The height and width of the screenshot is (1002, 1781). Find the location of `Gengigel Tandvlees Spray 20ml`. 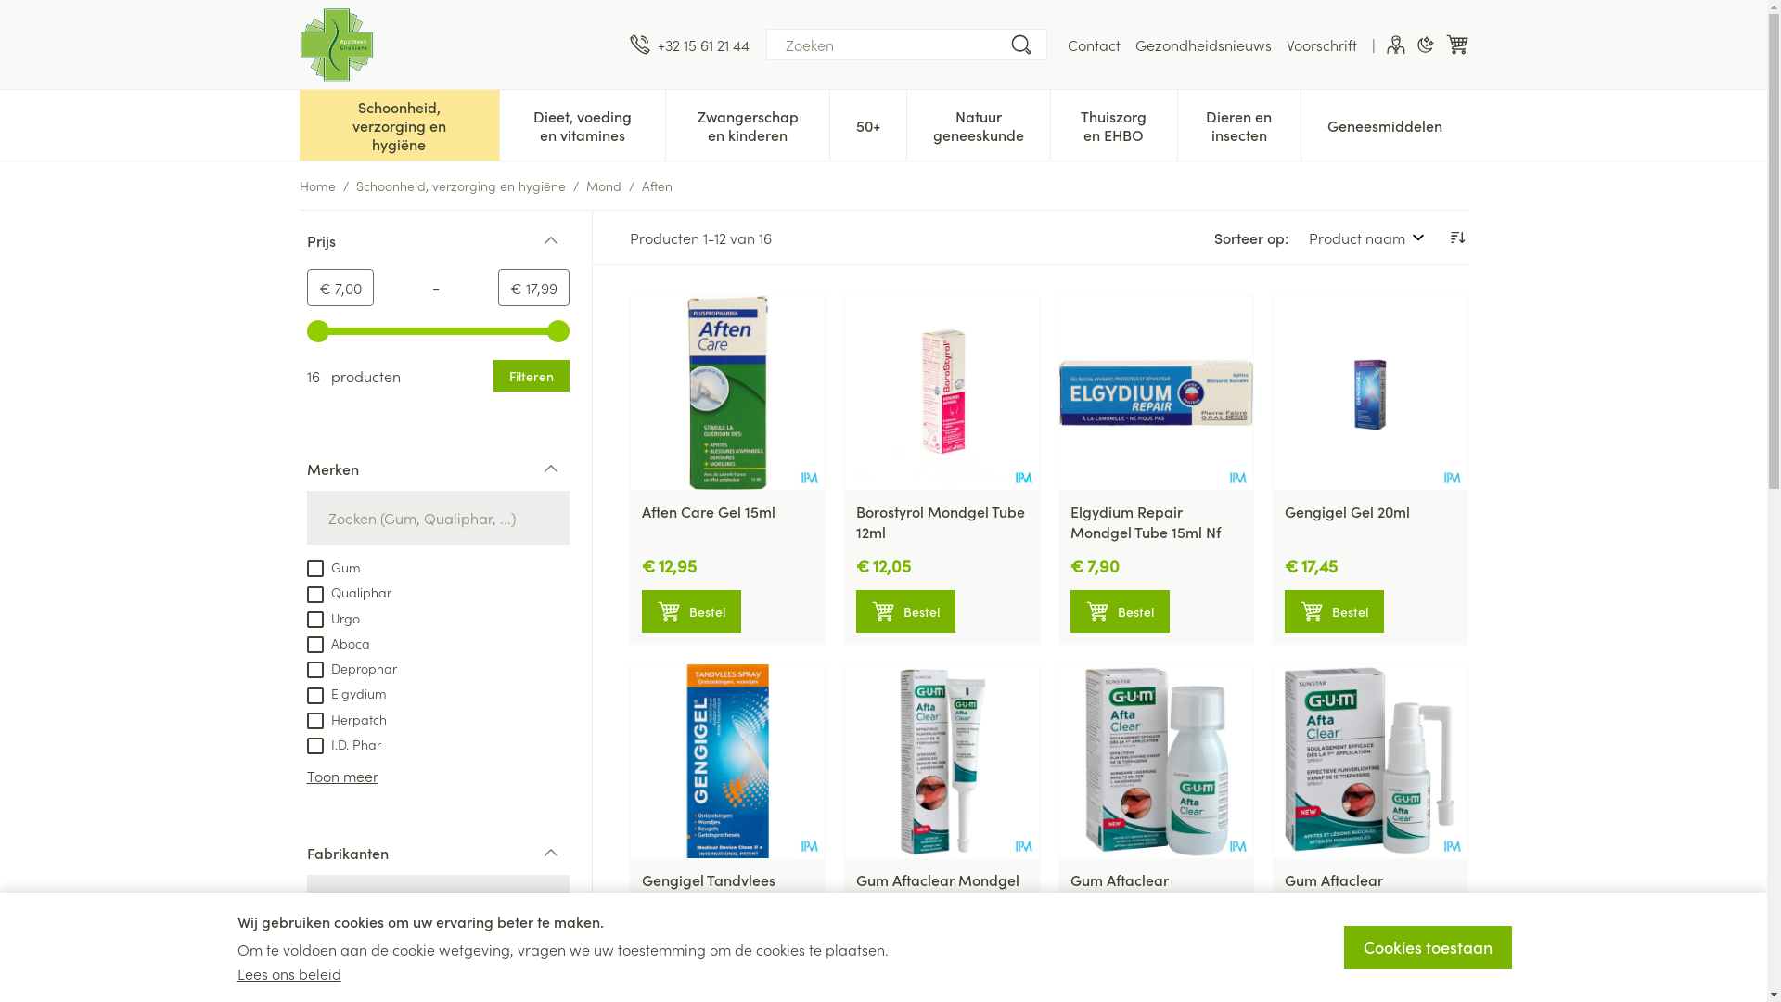

Gengigel Tandvlees Spray 20ml is located at coordinates (709, 890).